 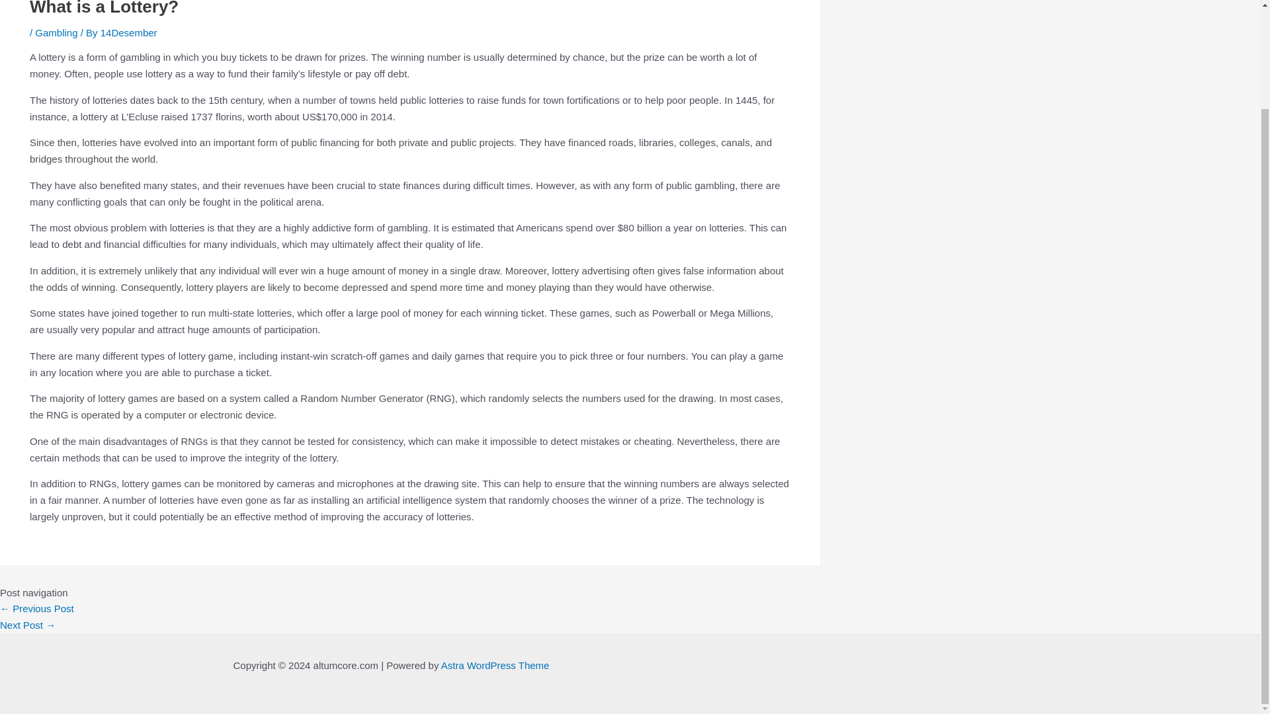 What do you see at coordinates (37, 608) in the screenshot?
I see `What Is a Slot Machine?` at bounding box center [37, 608].